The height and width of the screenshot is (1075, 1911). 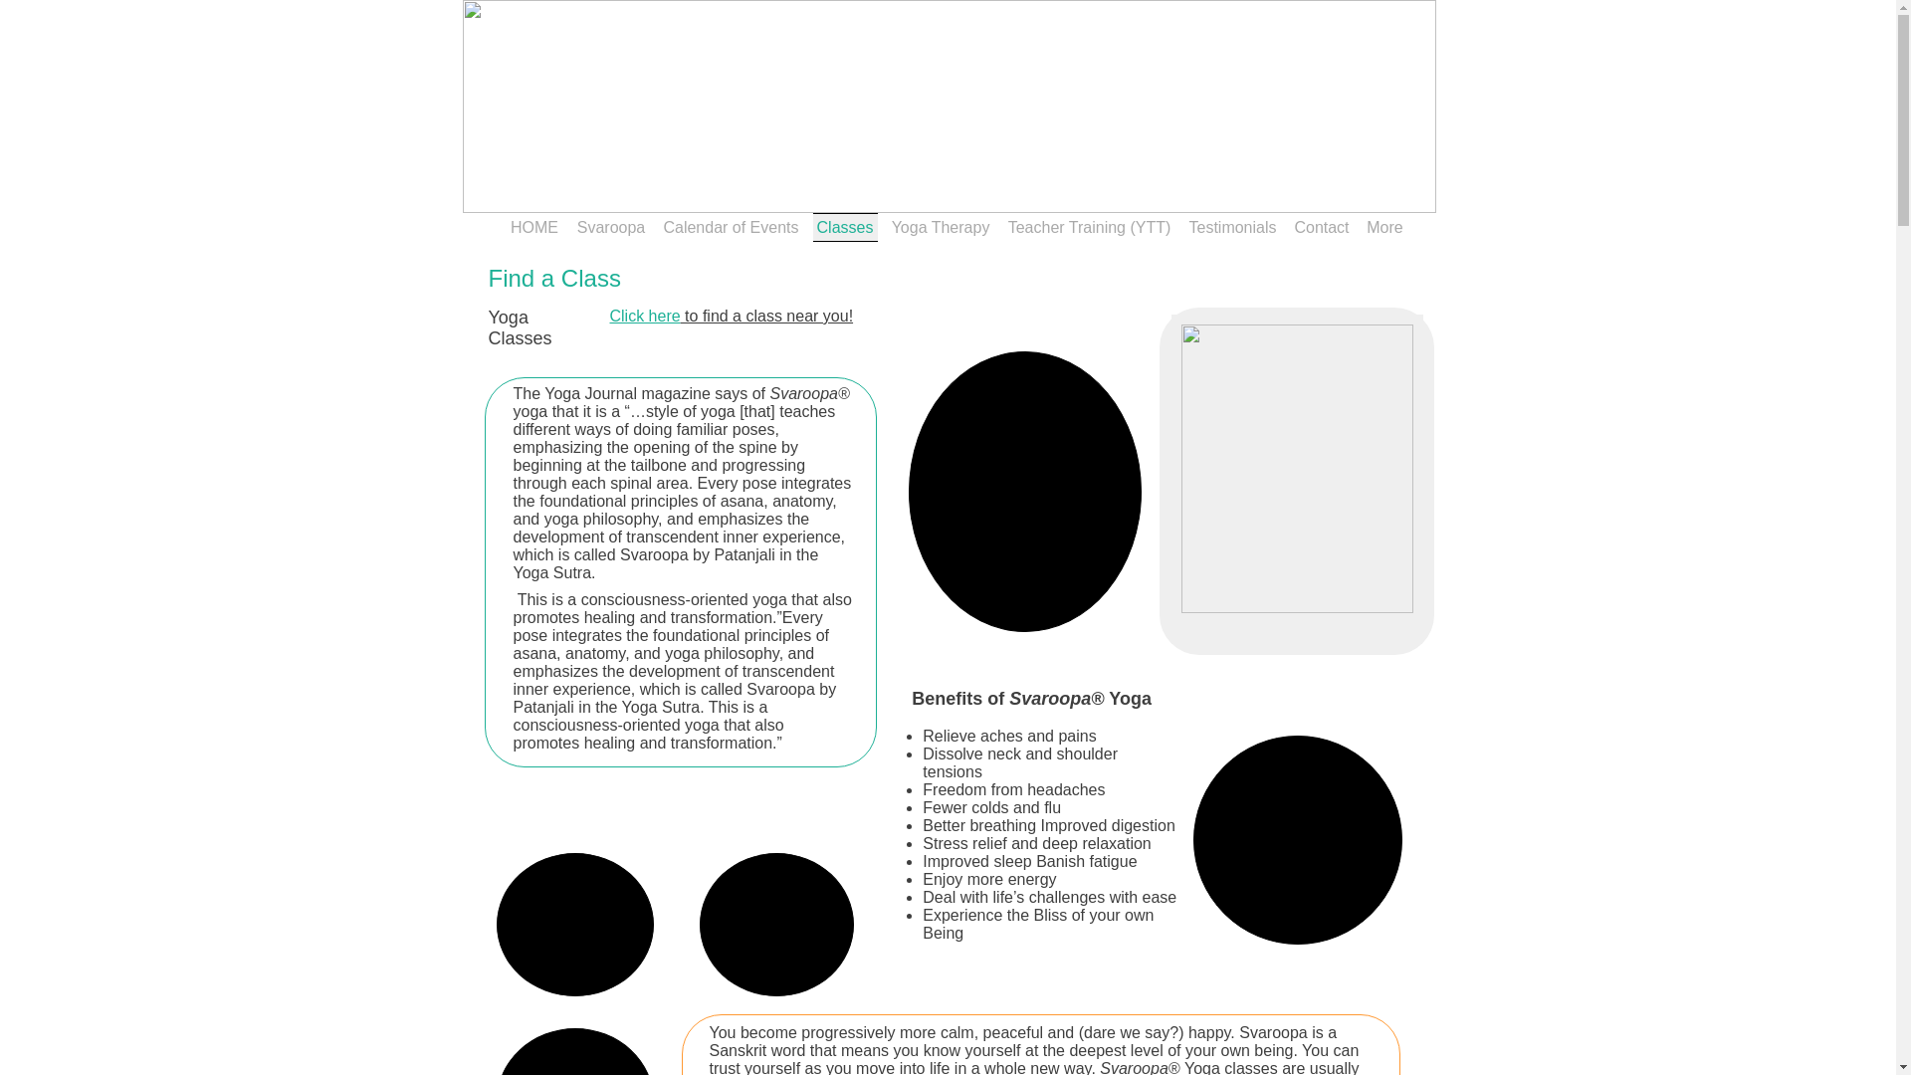 I want to click on Find a Class, so click(x=553, y=279).